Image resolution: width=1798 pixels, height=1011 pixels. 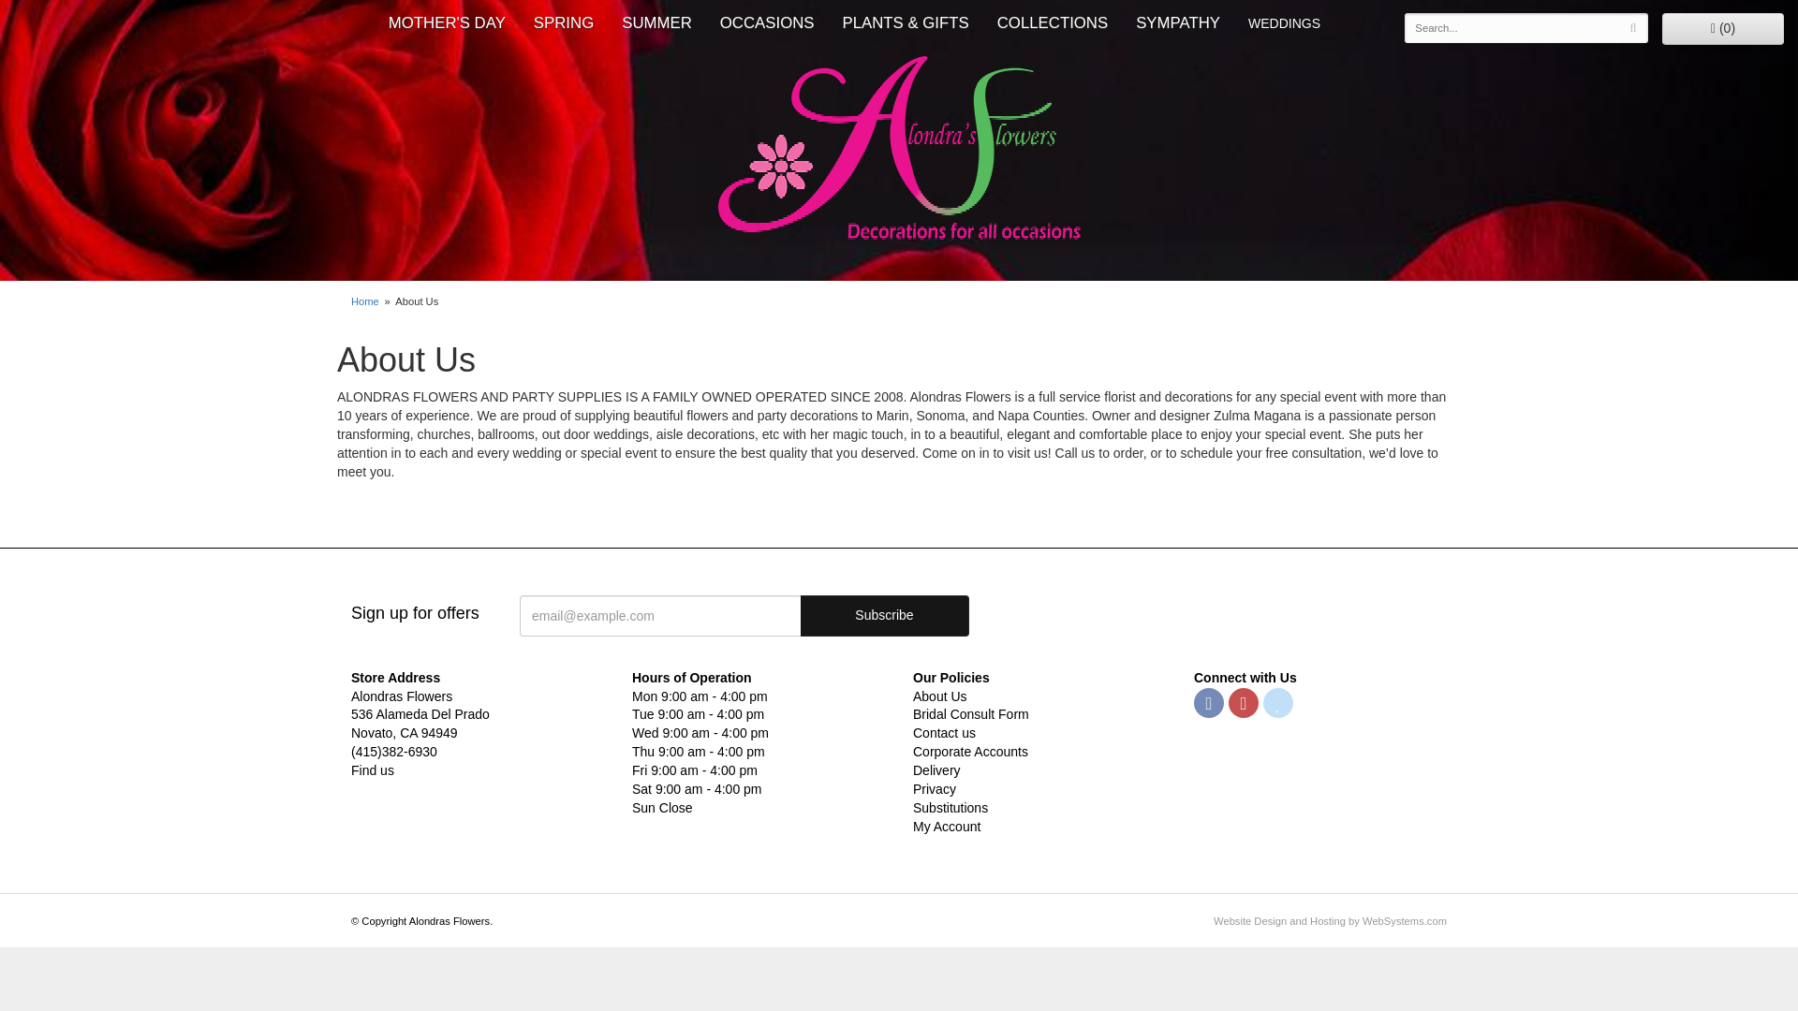 I want to click on SUMMER, so click(x=656, y=22).